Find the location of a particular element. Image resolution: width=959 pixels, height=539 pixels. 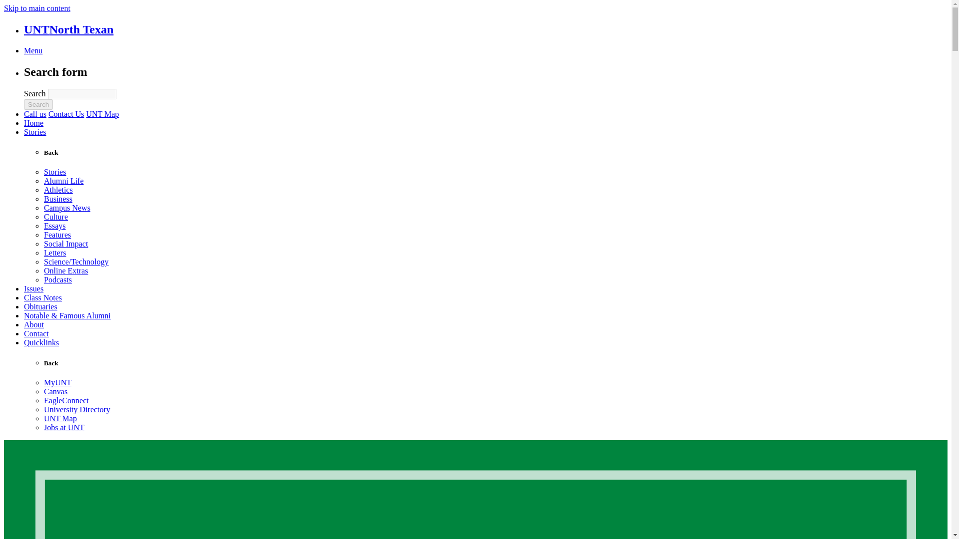

Athletics is located at coordinates (58, 190).